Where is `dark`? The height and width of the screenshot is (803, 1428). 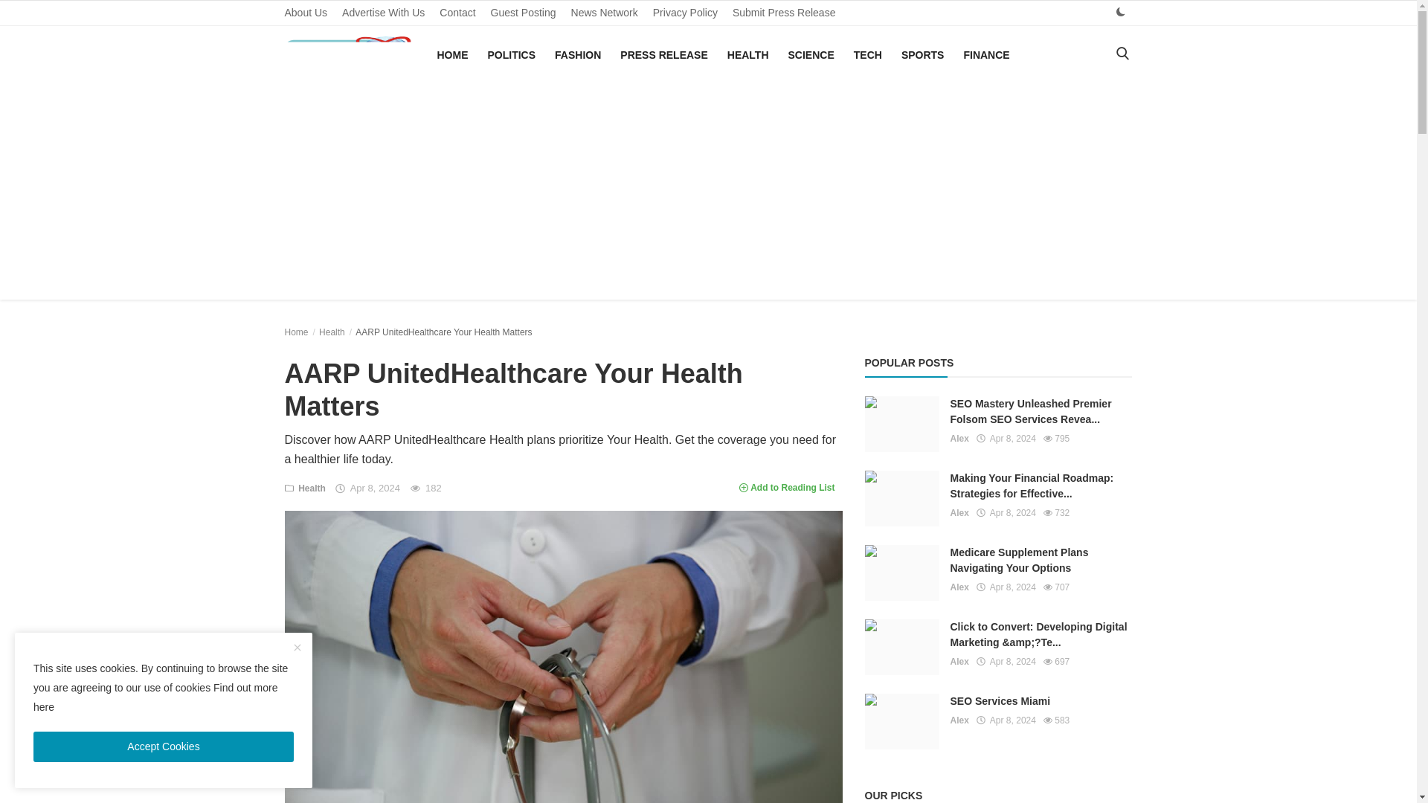
dark is located at coordinates (1120, 12).